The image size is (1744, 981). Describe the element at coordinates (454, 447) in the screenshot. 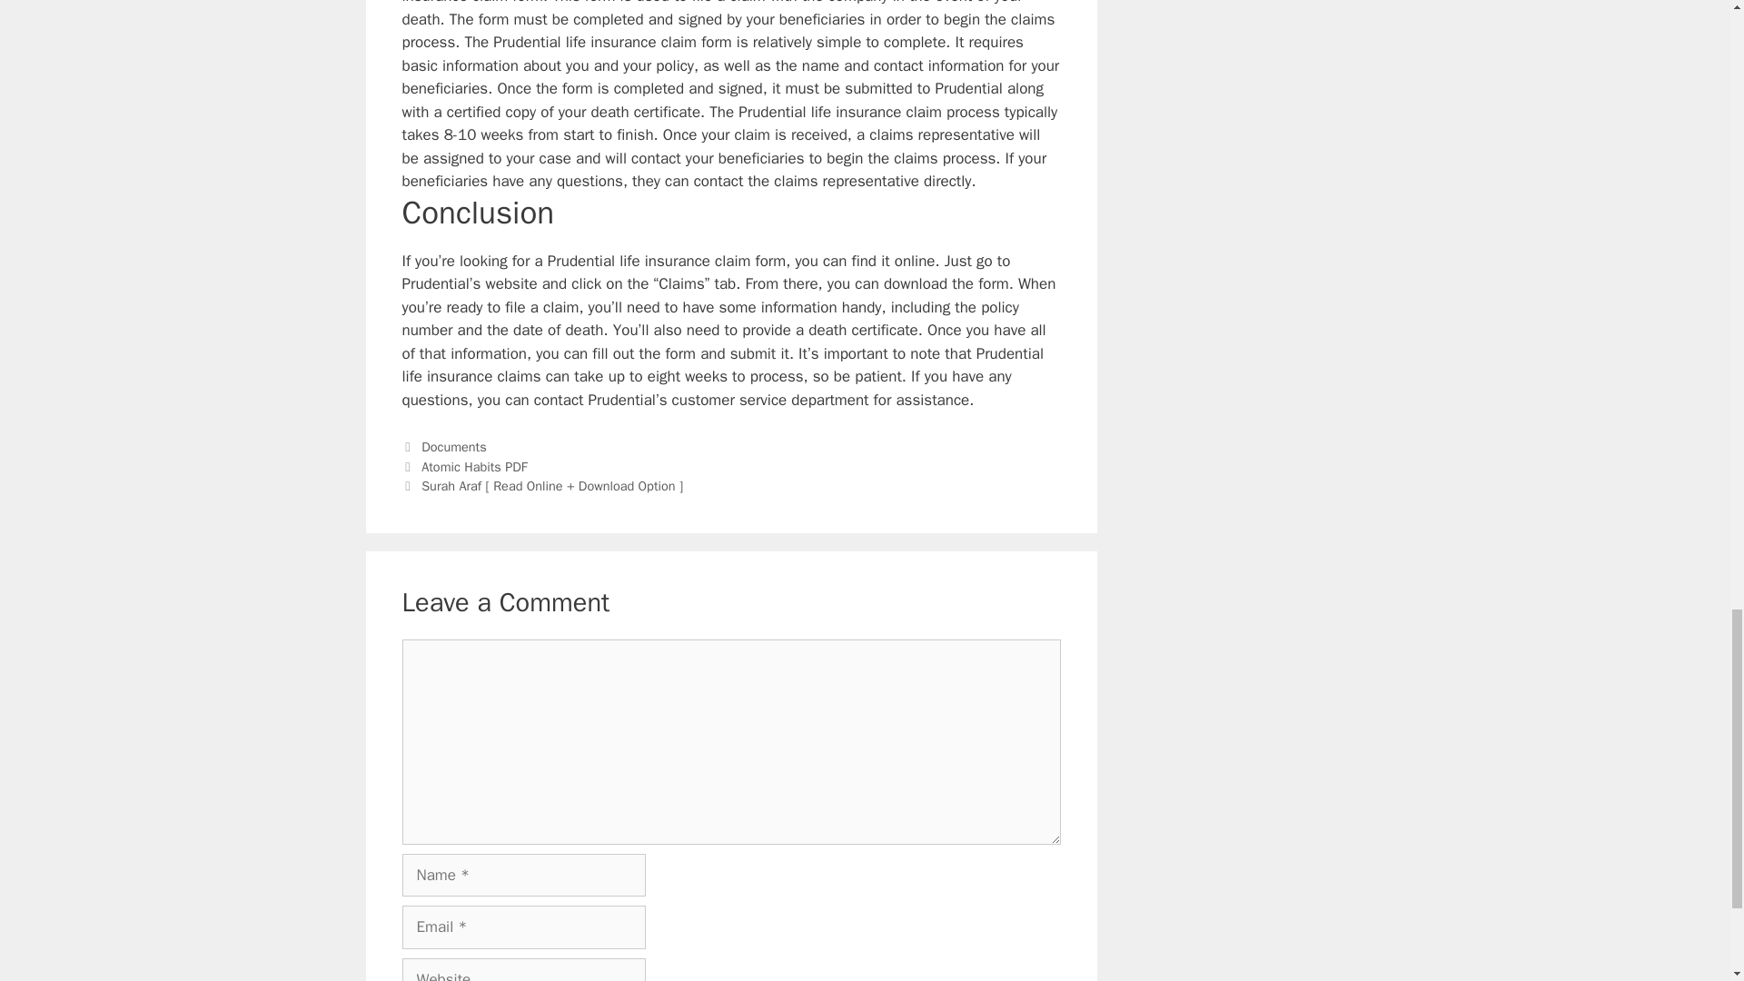

I see `Documents` at that location.